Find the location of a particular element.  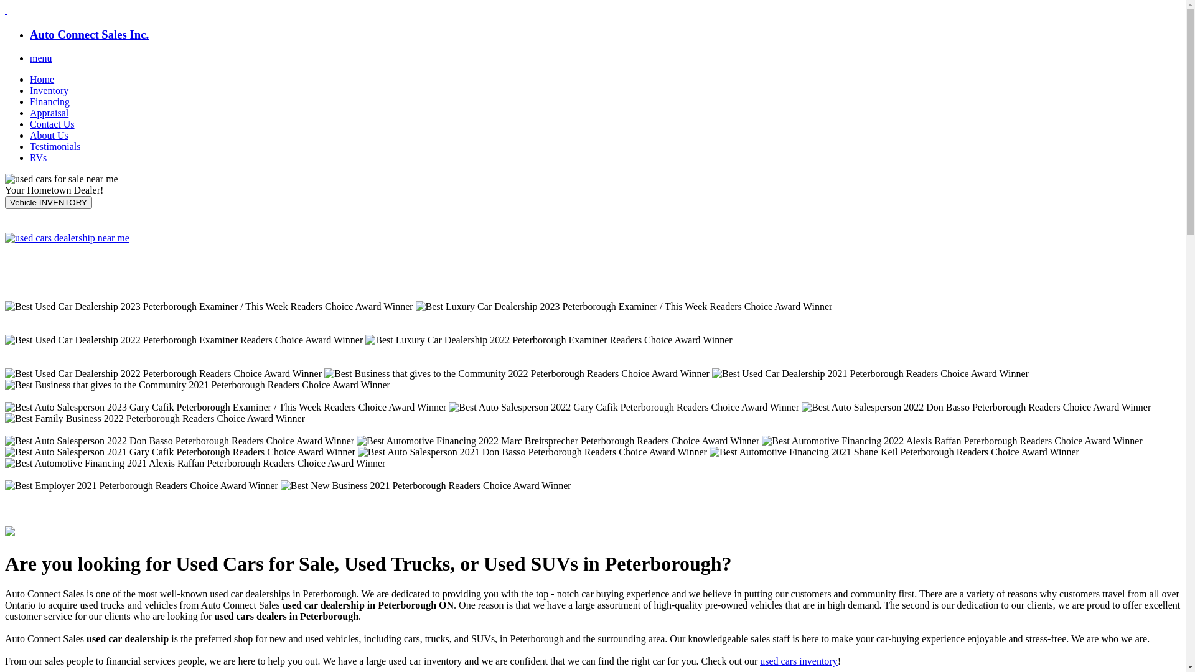

Vehicle INVENTORY is located at coordinates (49, 202).